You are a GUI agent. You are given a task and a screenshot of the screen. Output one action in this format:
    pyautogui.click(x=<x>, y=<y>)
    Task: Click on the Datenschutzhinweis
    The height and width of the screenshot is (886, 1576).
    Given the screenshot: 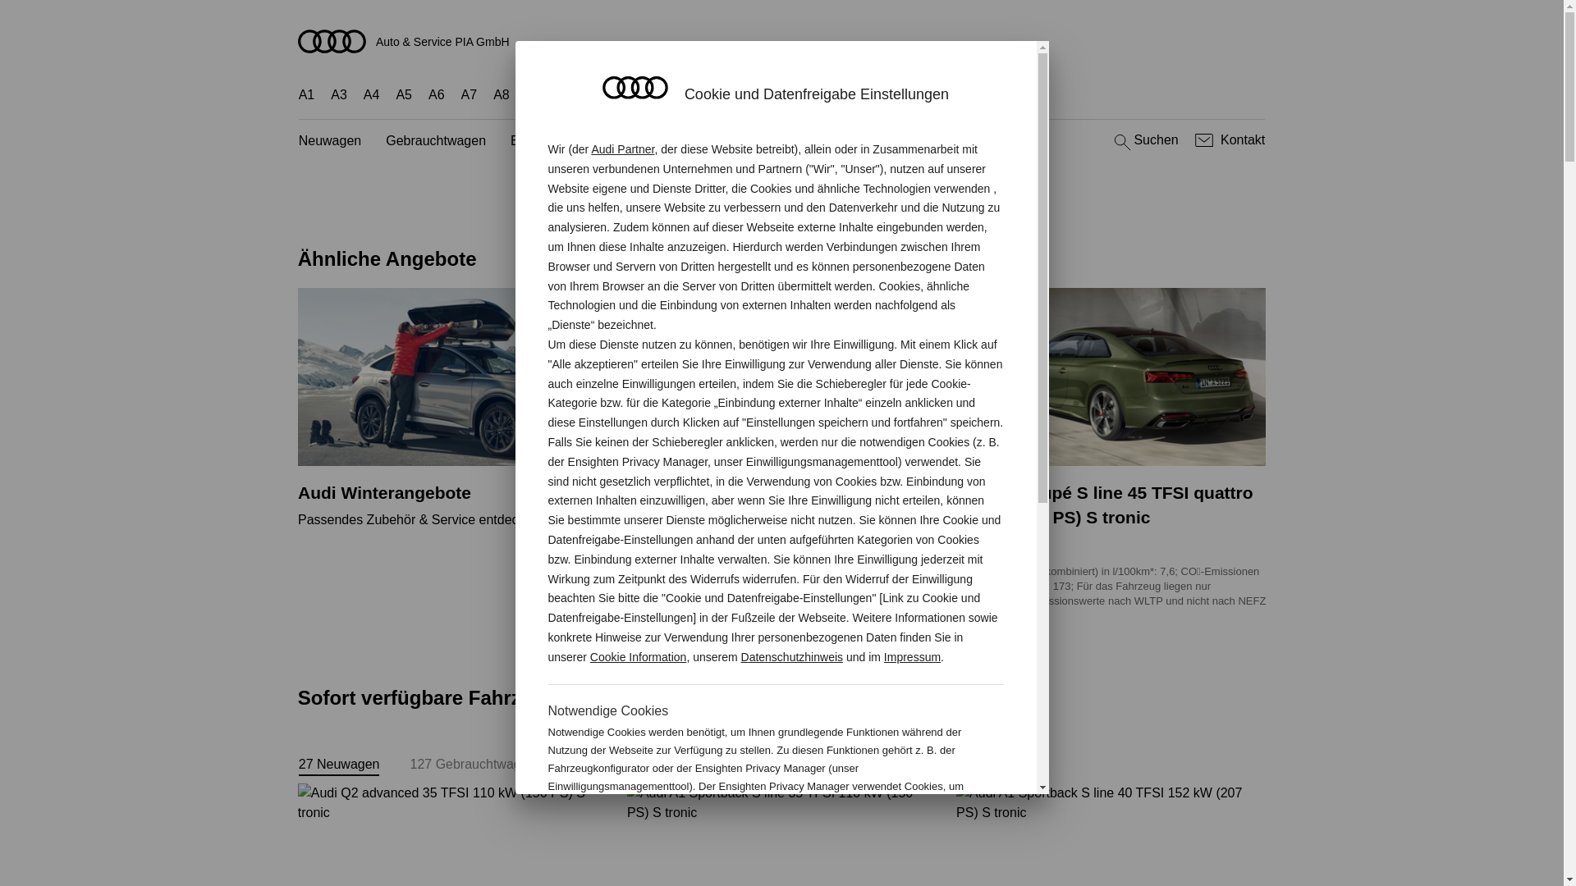 What is the action you would take?
    pyautogui.click(x=793, y=657)
    